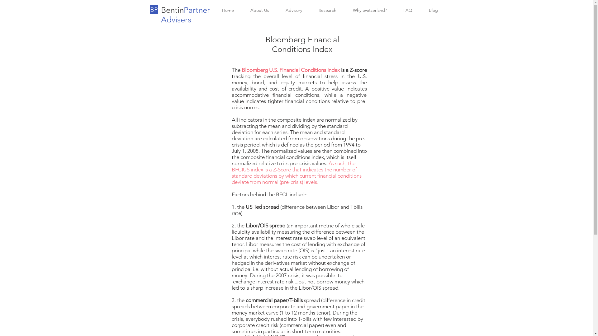  Describe the element at coordinates (433, 11) in the screenshot. I see `Blog` at that location.